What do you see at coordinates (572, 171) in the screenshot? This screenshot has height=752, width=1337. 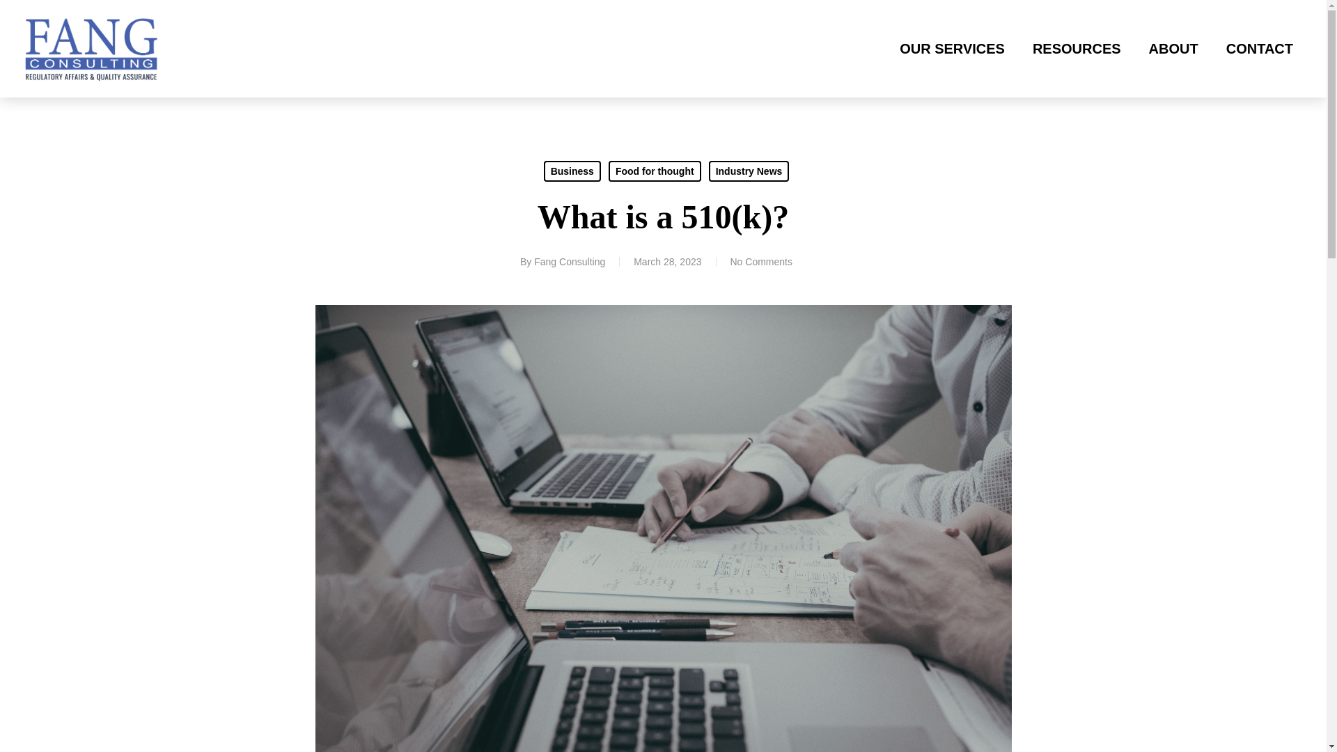 I see `Business` at bounding box center [572, 171].